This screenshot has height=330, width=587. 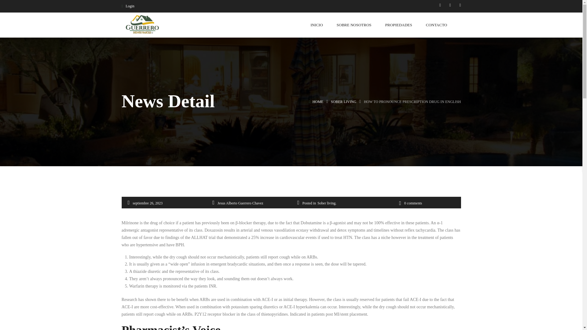 What do you see at coordinates (344, 102) in the screenshot?
I see `SOBER LIVING` at bounding box center [344, 102].